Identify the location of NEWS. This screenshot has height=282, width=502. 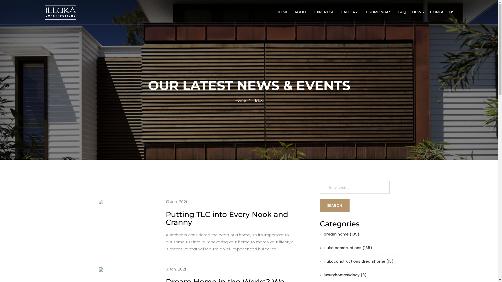
(418, 12).